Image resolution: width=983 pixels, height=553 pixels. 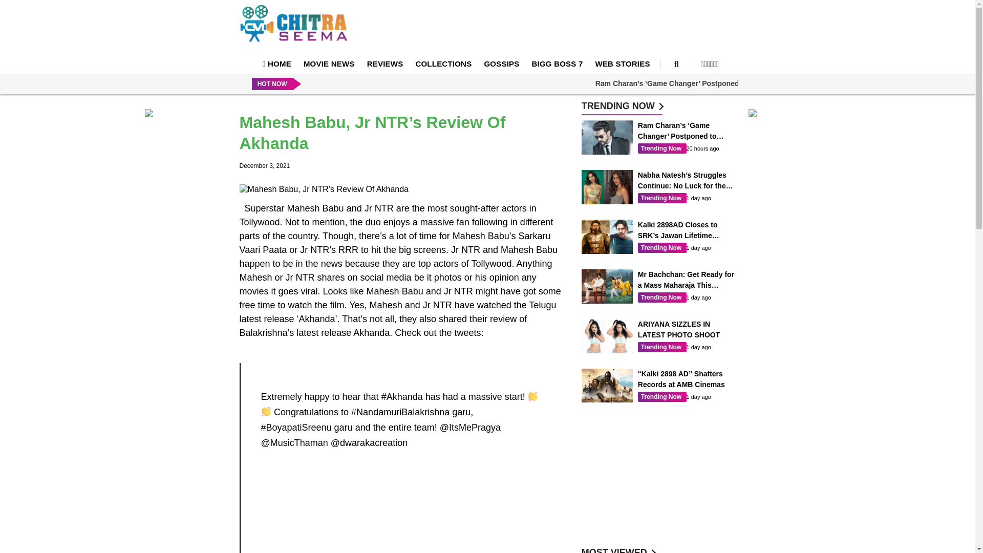 I want to click on GOSSIPS, so click(x=501, y=63).